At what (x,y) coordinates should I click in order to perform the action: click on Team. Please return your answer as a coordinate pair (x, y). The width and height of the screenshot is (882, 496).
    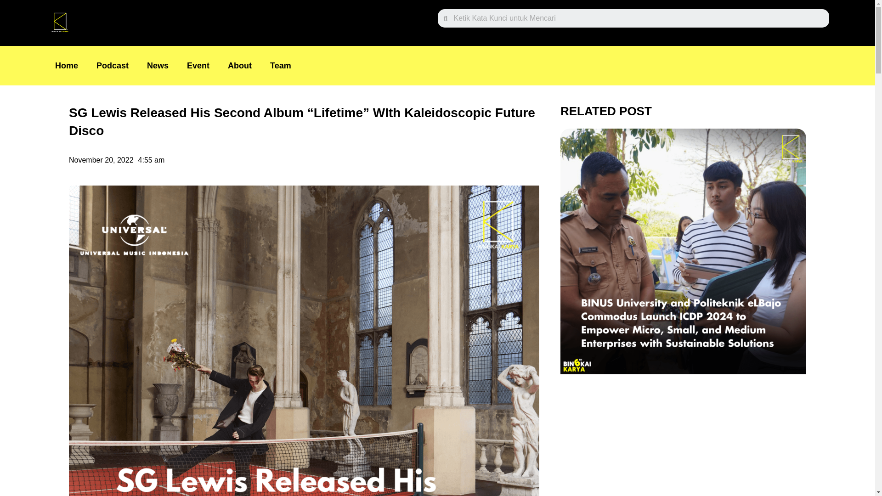
    Looking at the image, I should click on (281, 65).